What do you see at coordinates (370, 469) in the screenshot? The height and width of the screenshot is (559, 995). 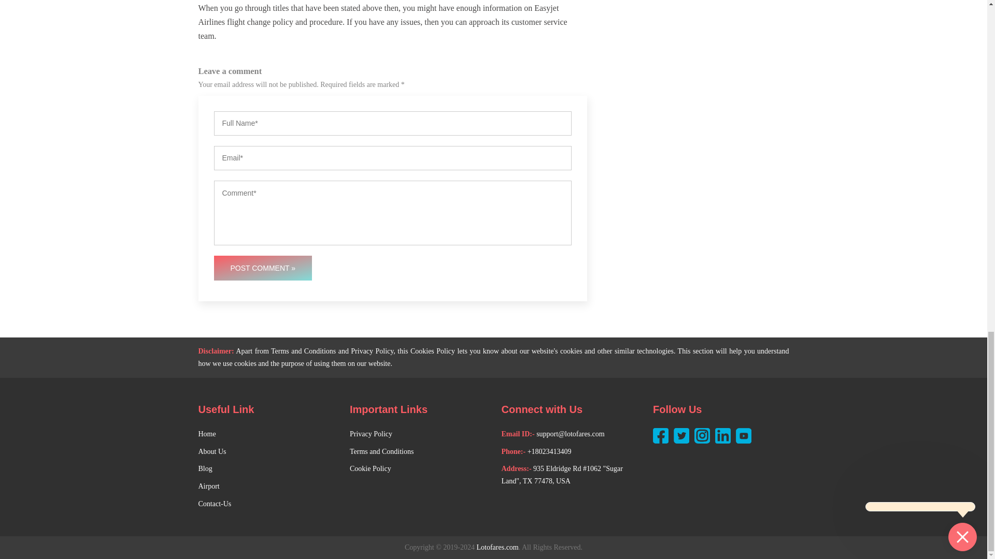 I see `Cookie Policy` at bounding box center [370, 469].